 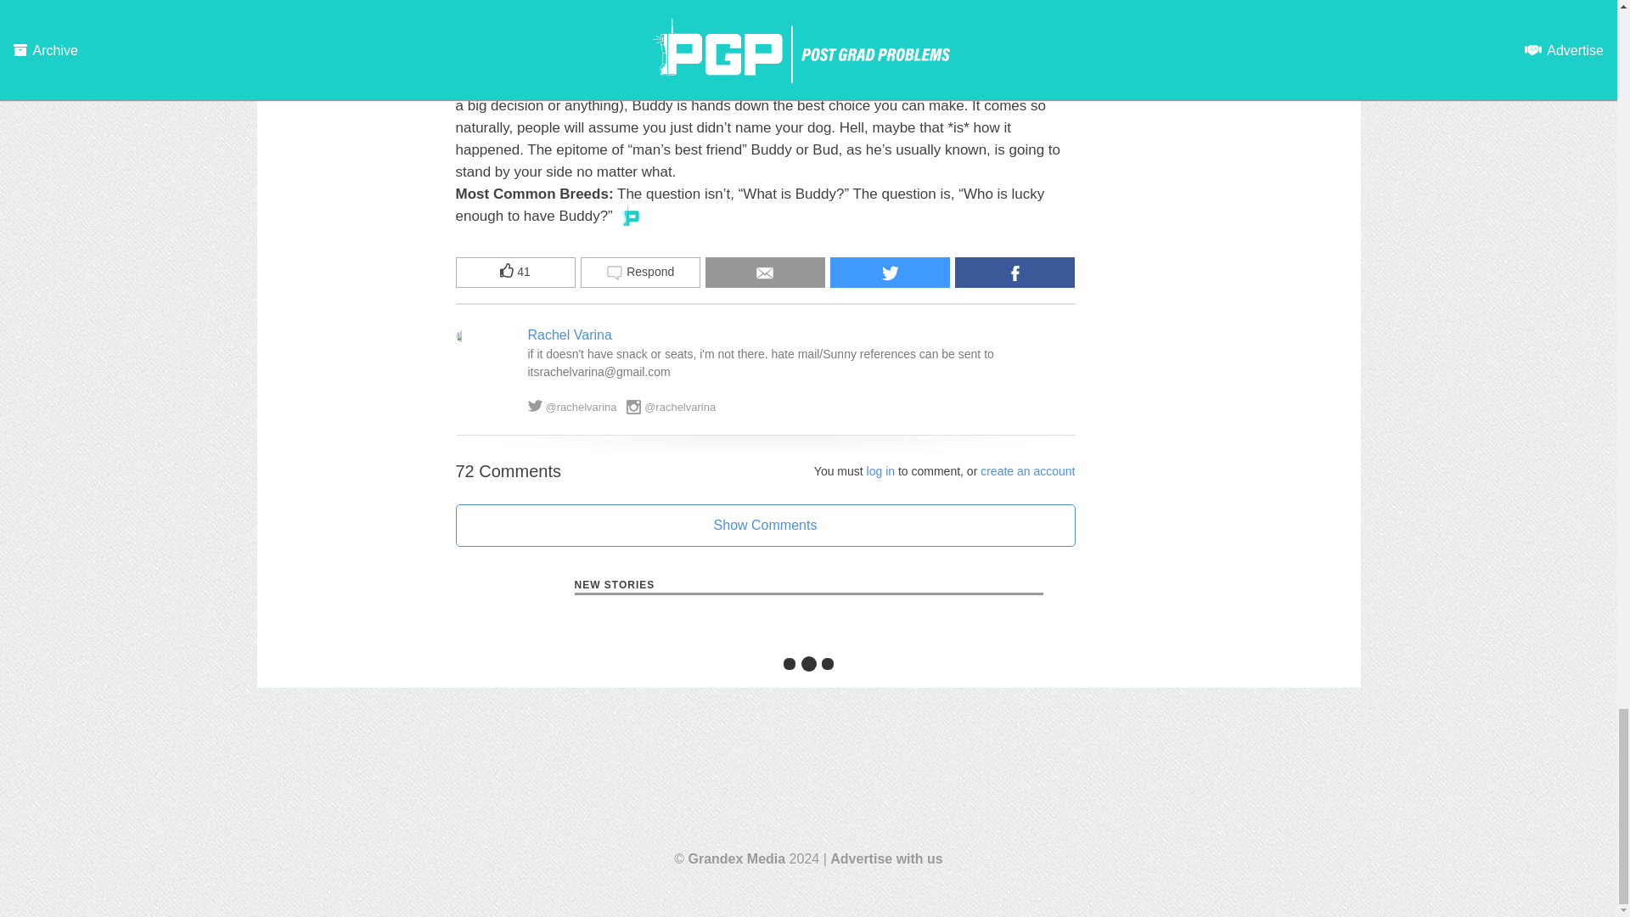 What do you see at coordinates (881, 470) in the screenshot?
I see `Login` at bounding box center [881, 470].